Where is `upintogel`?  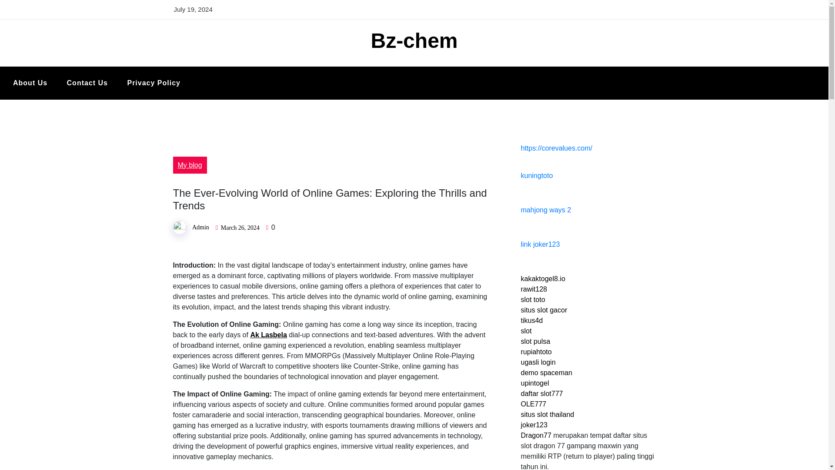 upintogel is located at coordinates (535, 383).